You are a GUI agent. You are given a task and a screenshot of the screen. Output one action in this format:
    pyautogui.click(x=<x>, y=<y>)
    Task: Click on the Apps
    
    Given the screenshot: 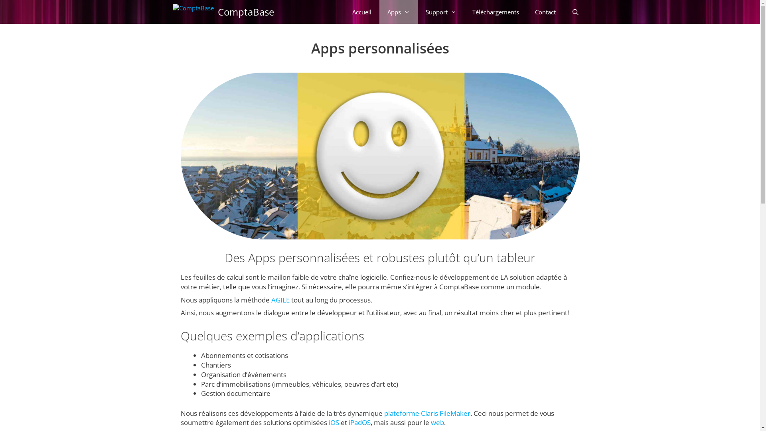 What is the action you would take?
    pyautogui.click(x=399, y=12)
    